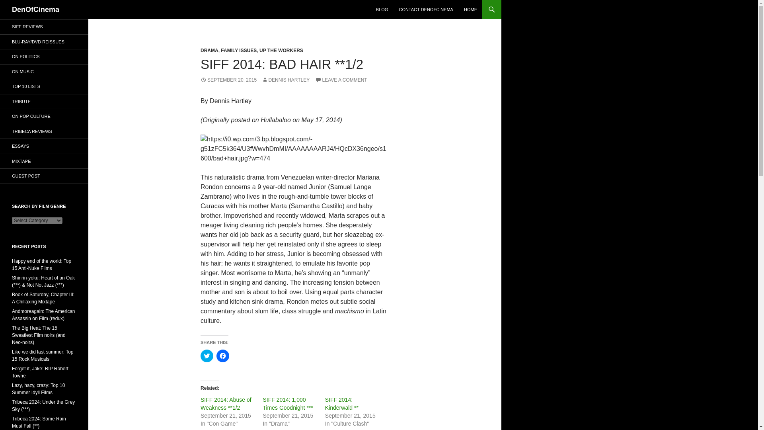 The width and height of the screenshot is (764, 430). What do you see at coordinates (207, 356) in the screenshot?
I see `Click to share on Twitter` at bounding box center [207, 356].